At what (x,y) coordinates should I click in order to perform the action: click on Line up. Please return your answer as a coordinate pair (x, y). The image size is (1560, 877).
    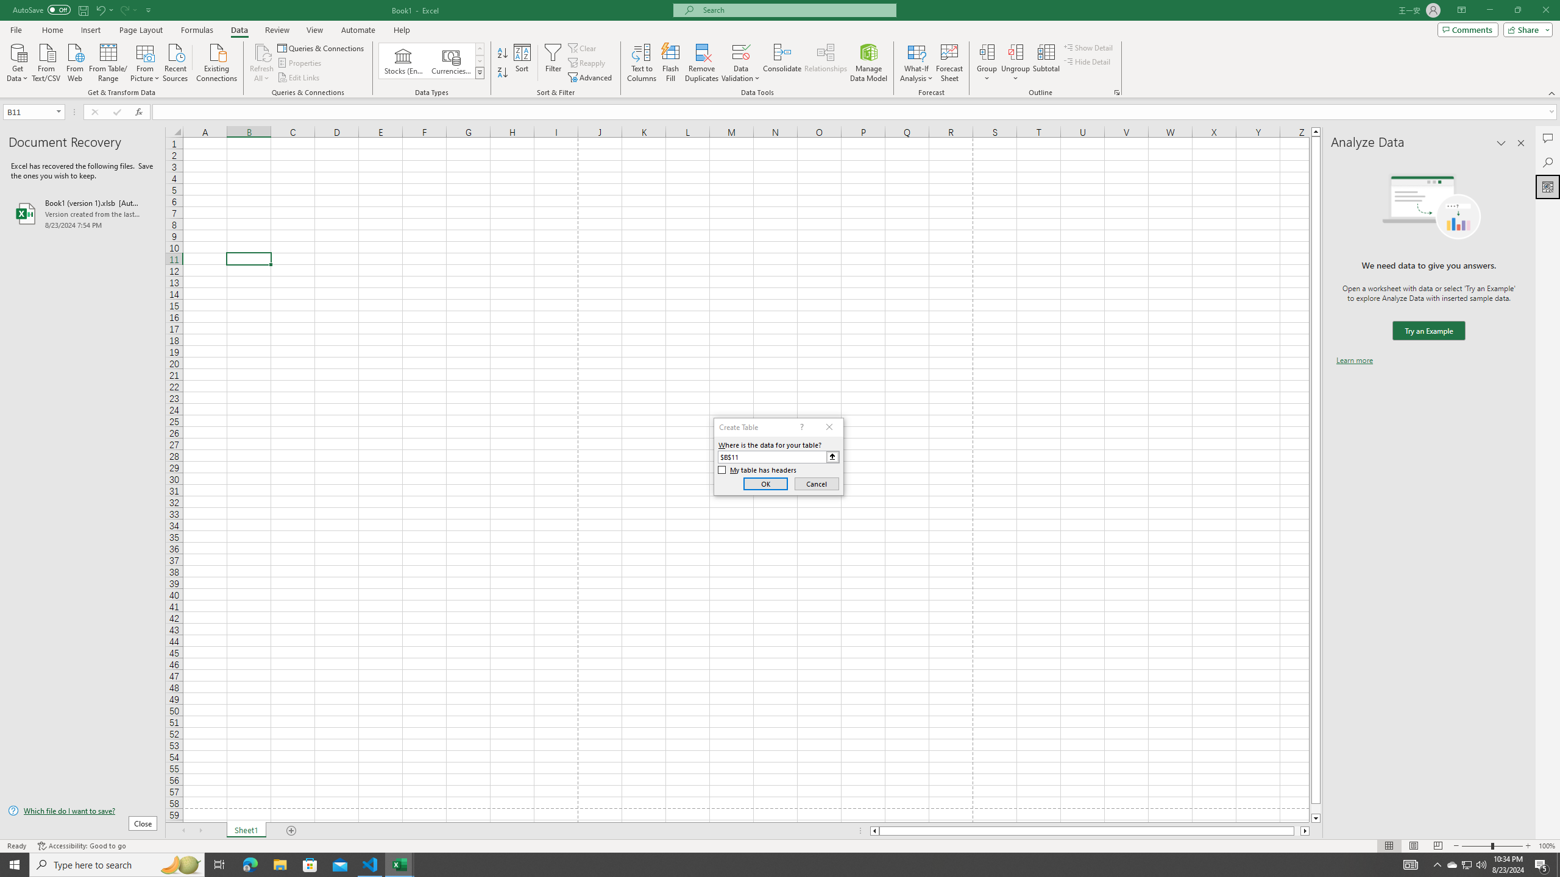
    Looking at the image, I should click on (1316, 132).